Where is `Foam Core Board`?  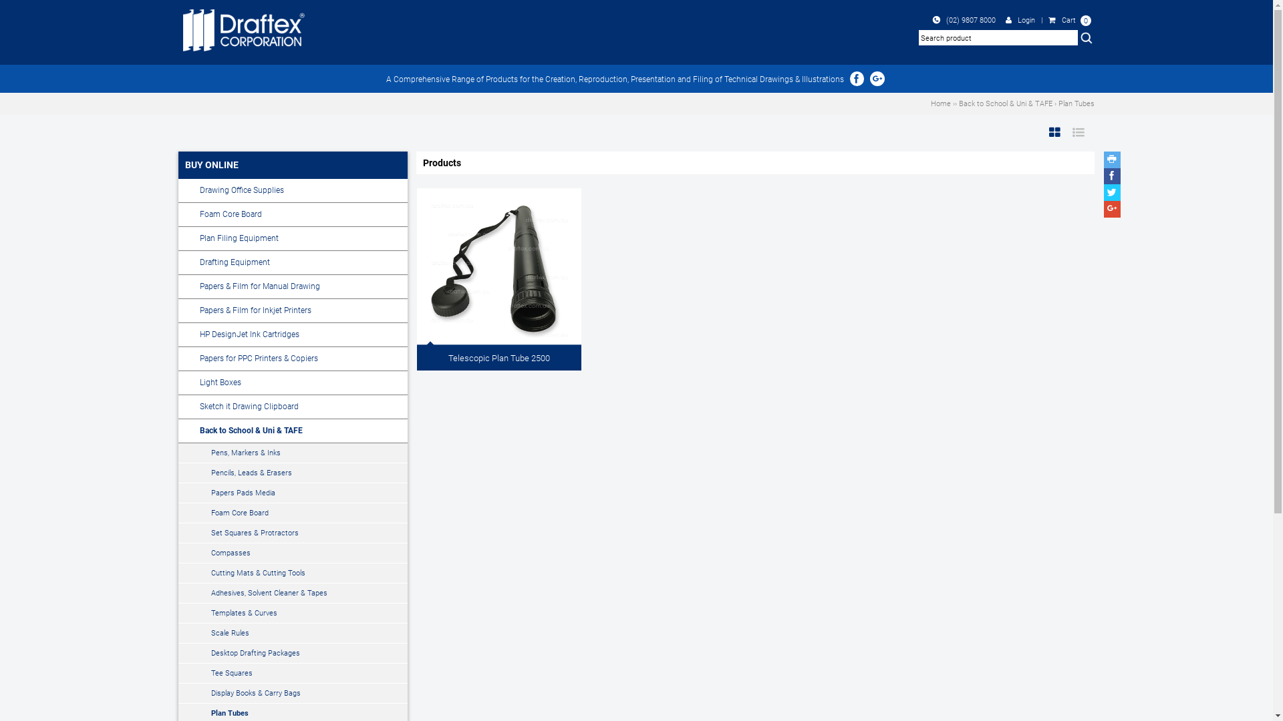
Foam Core Board is located at coordinates (293, 513).